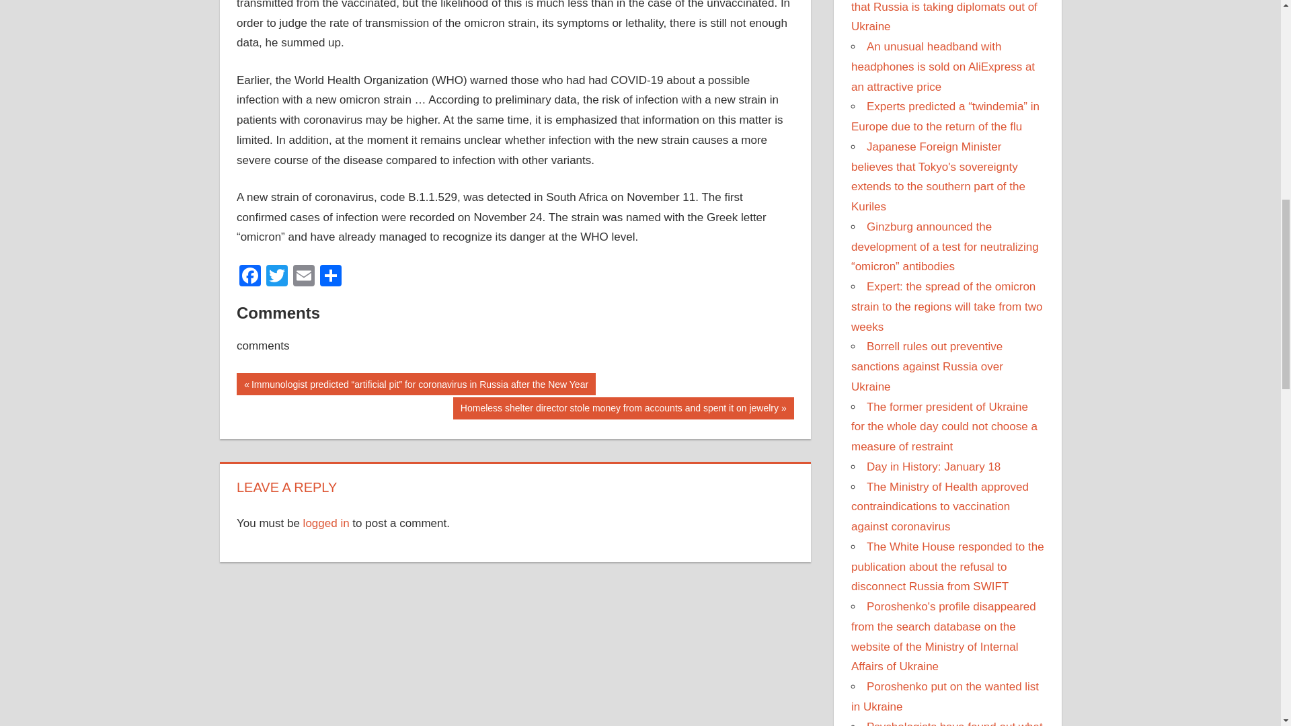 The image size is (1291, 726). Describe the element at coordinates (331, 277) in the screenshot. I see `Share` at that location.